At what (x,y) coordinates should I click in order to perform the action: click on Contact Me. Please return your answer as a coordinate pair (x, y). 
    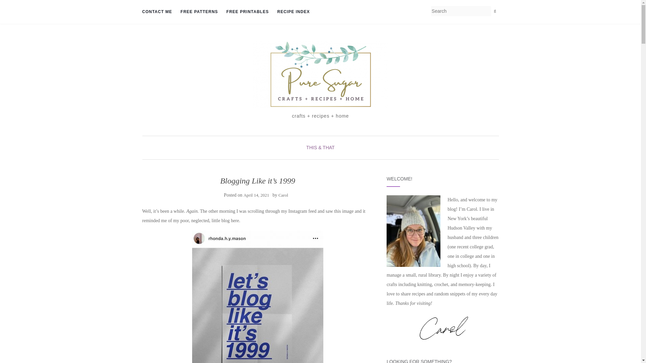
    Looking at the image, I should click on (157, 12).